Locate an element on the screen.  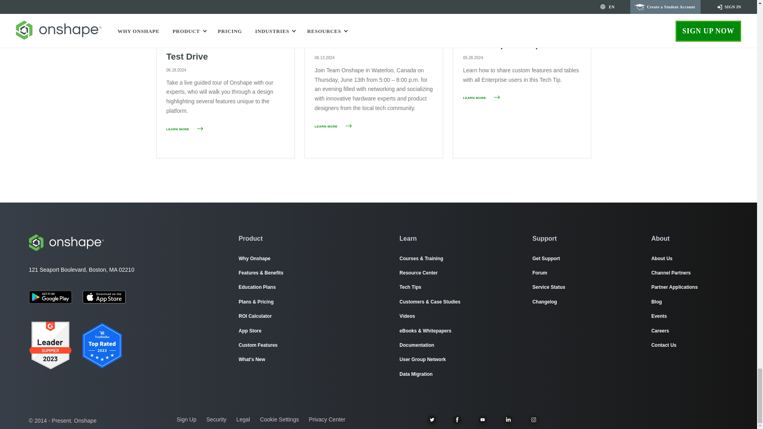
Subscribe to our YouTube channel is located at coordinates (483, 419).